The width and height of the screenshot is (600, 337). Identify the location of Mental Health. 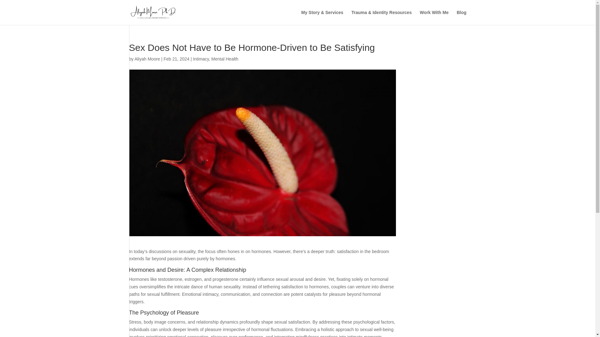
(224, 59).